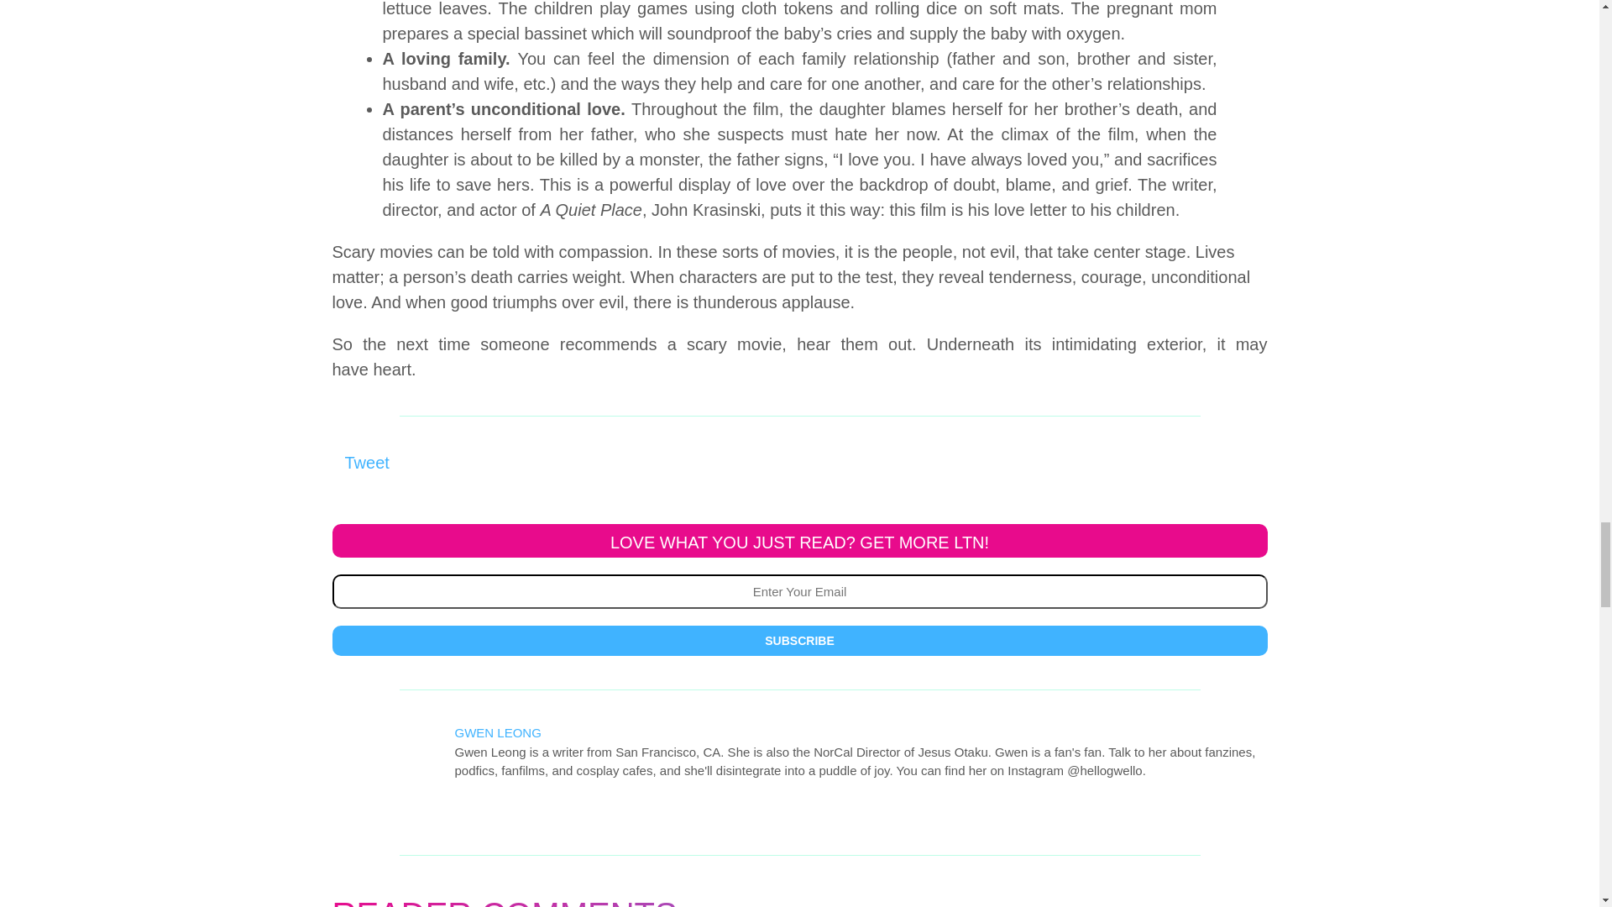 The width and height of the screenshot is (1612, 907). I want to click on GWEN LEONG, so click(498, 732).